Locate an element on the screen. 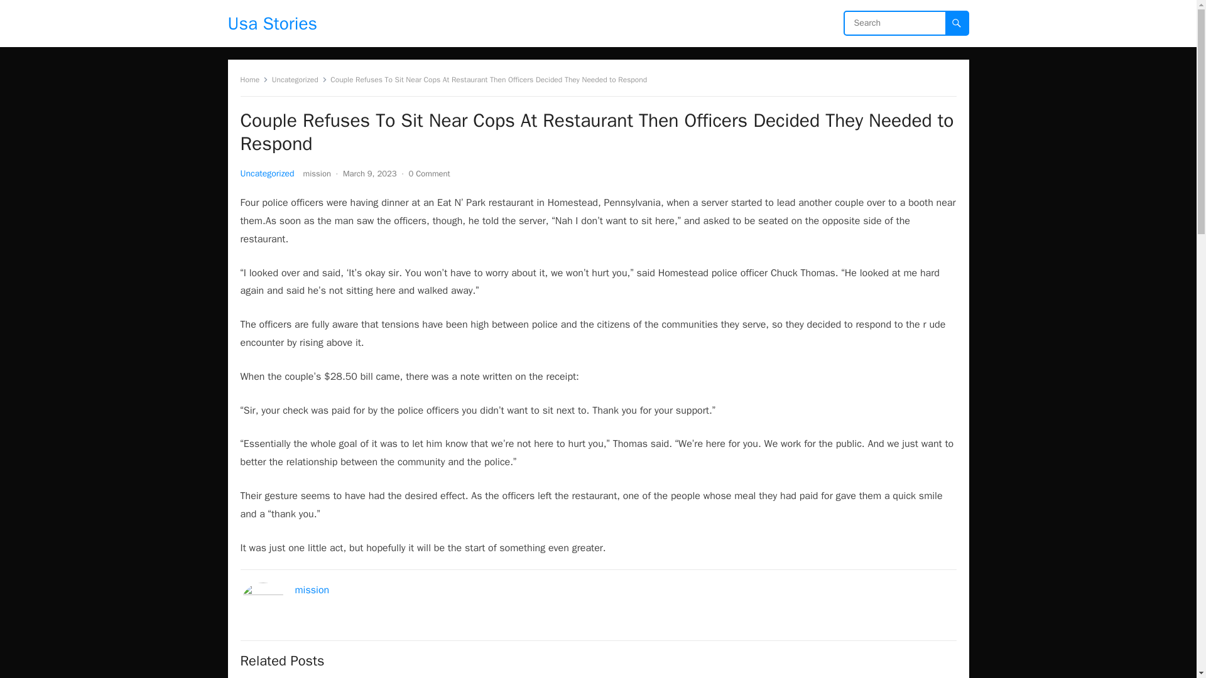  Usa Stories is located at coordinates (272, 23).